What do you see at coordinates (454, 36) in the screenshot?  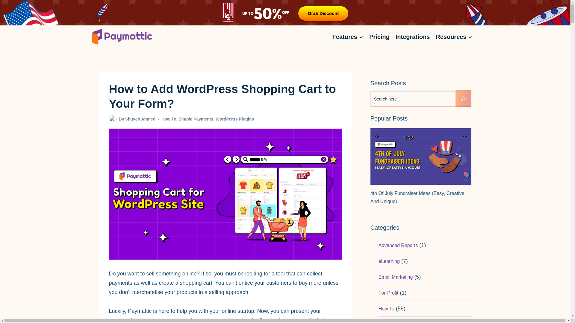 I see `Resources` at bounding box center [454, 36].